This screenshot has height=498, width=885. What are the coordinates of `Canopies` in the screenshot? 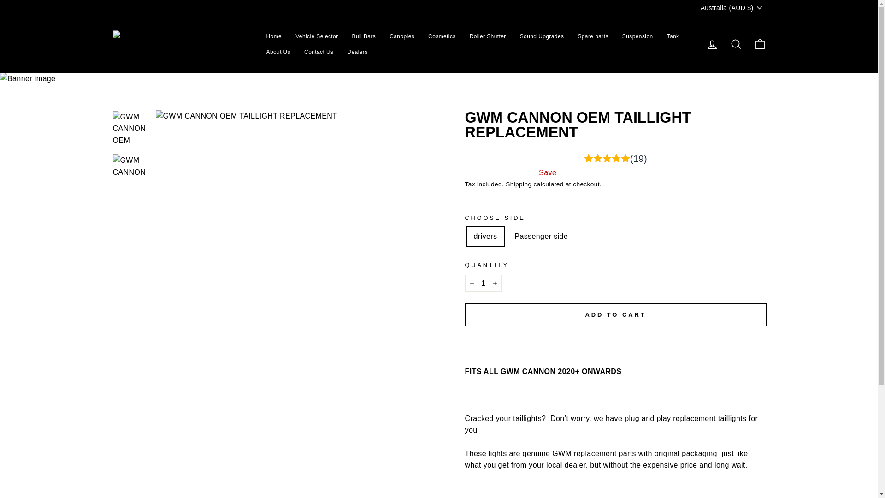 It's located at (401, 36).